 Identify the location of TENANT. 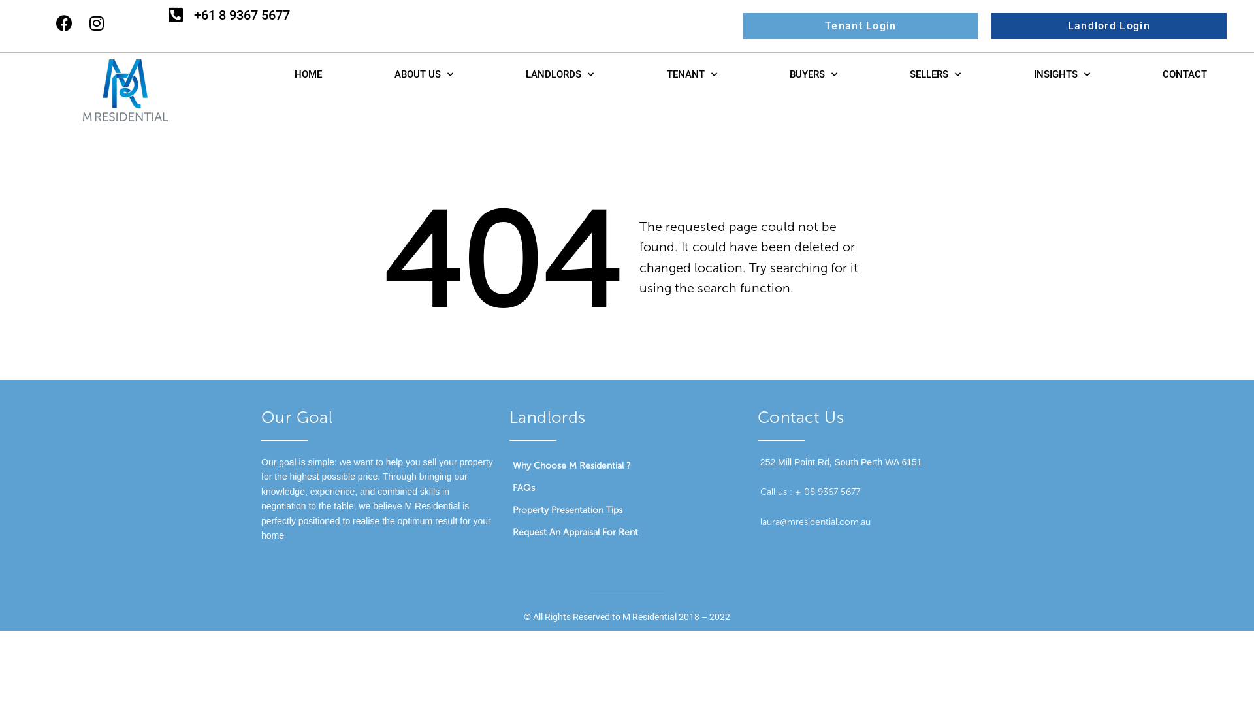
(691, 74).